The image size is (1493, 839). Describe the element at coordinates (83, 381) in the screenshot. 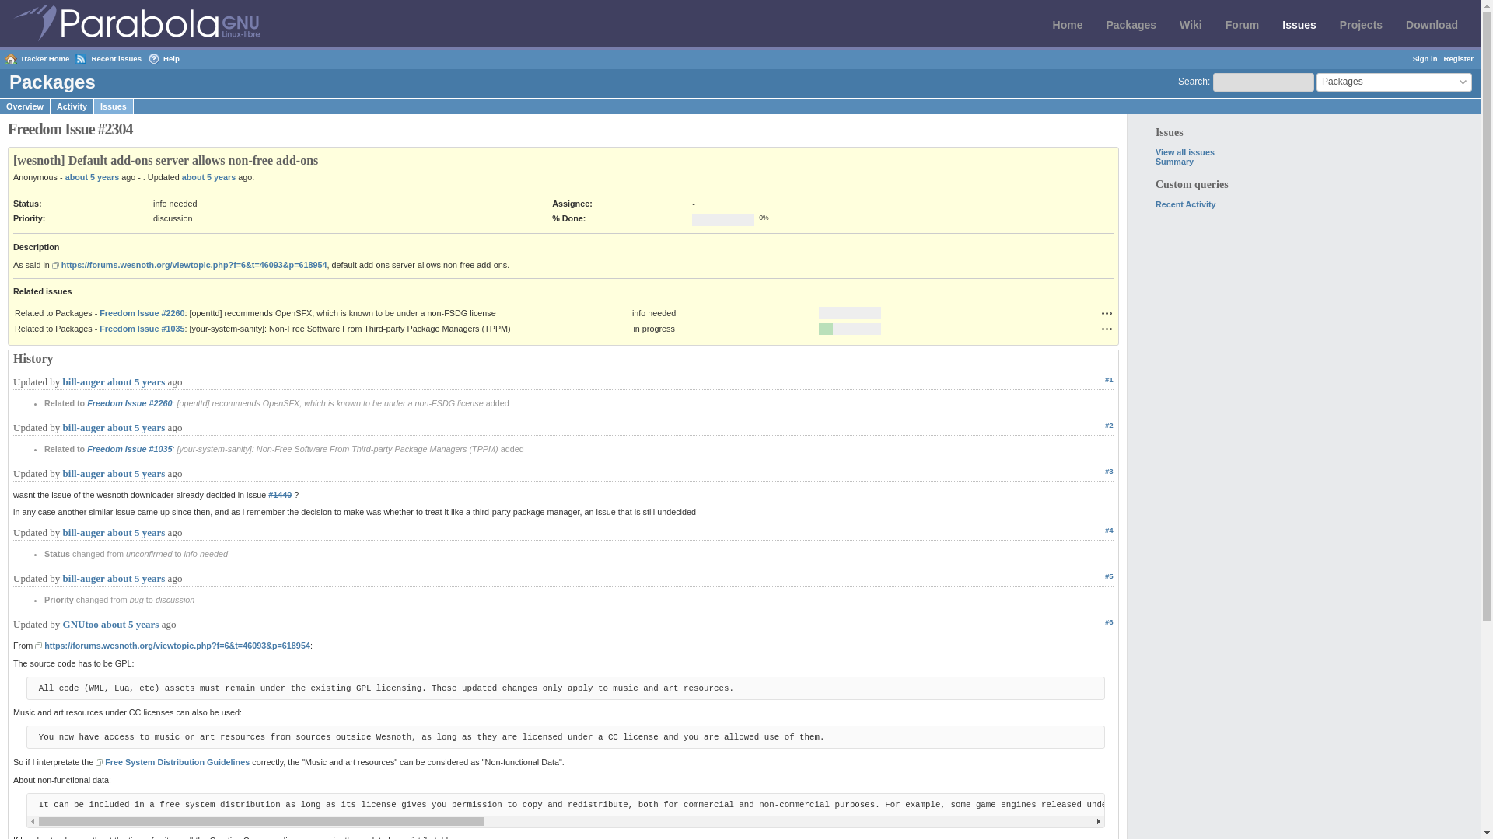

I see `bill-auger` at that location.